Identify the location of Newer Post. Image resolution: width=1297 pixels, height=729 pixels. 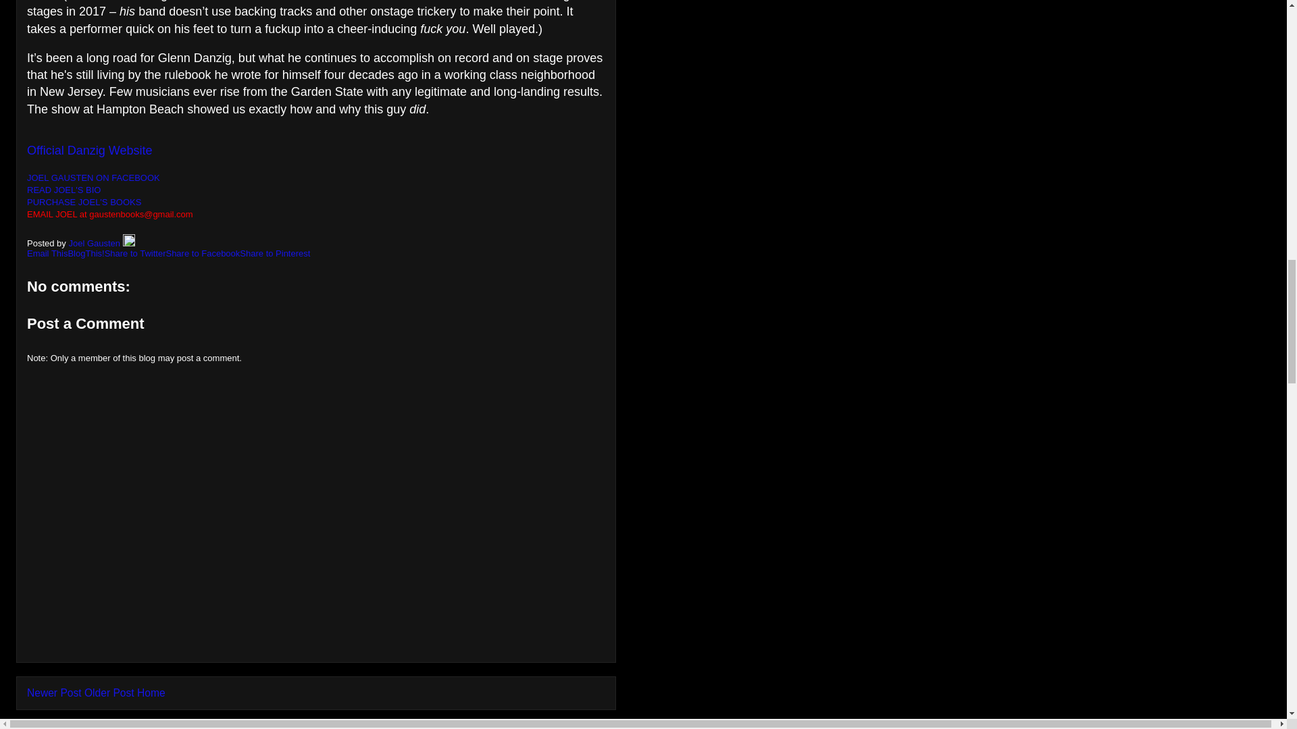
(54, 693).